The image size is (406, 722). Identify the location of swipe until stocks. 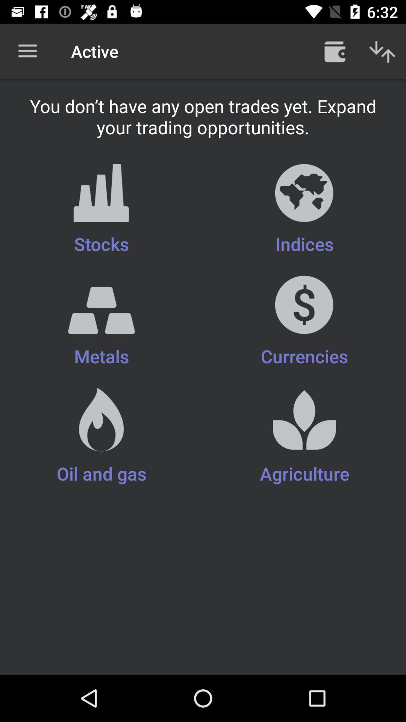
(101, 210).